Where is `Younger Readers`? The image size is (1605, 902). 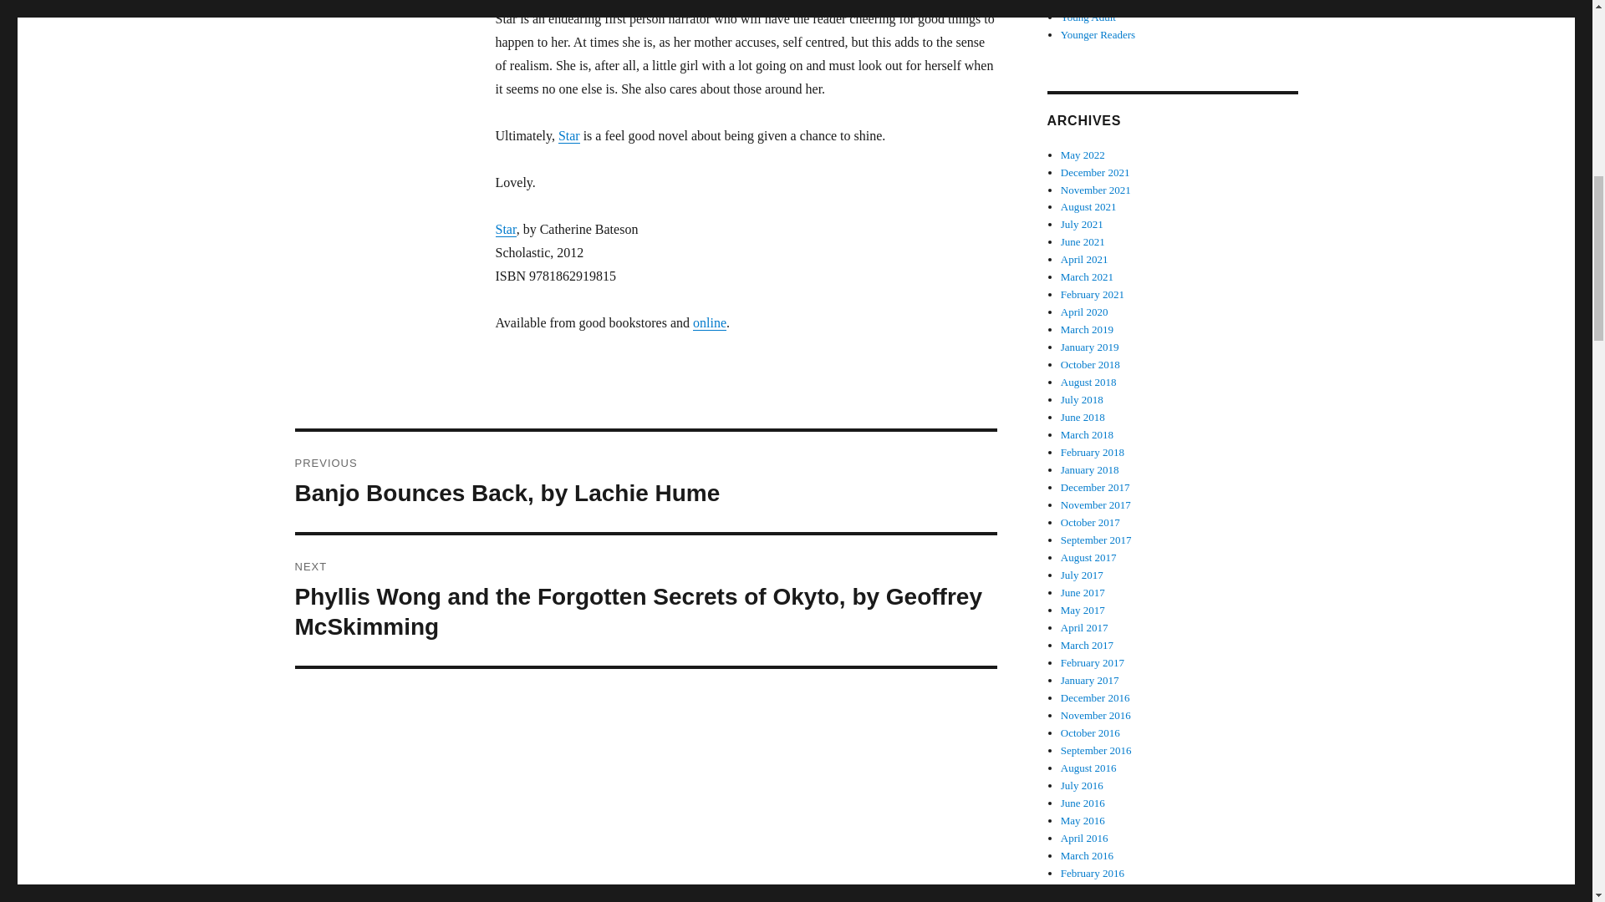
Younger Readers is located at coordinates (1098, 33).